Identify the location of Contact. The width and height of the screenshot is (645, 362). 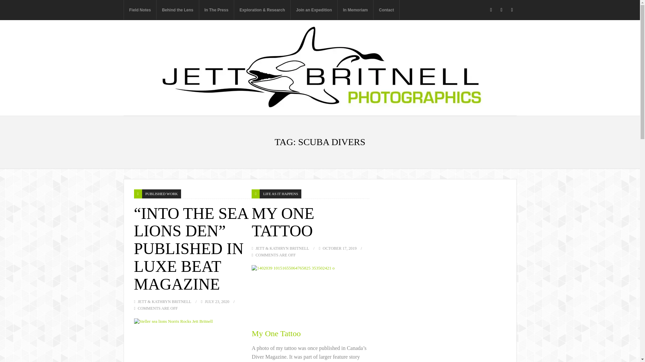
(386, 10).